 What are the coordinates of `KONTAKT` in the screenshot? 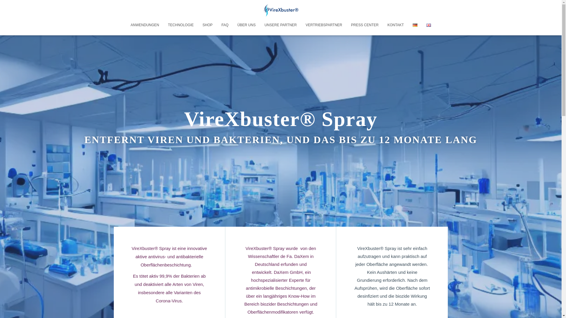 It's located at (396, 25).